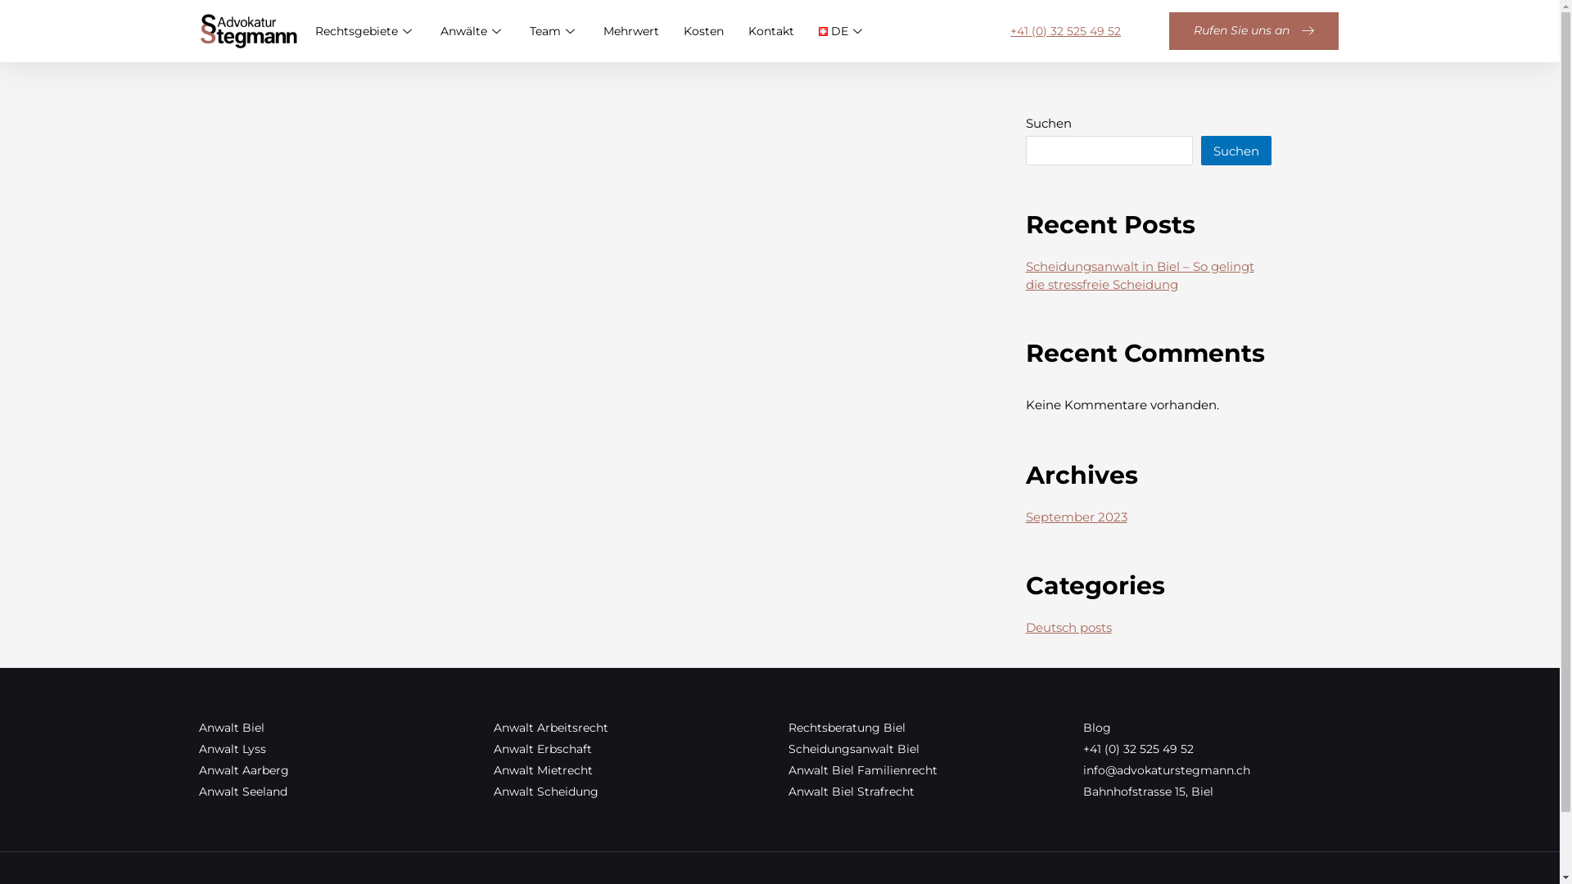 The width and height of the screenshot is (1572, 884). What do you see at coordinates (1235, 151) in the screenshot?
I see `Suchen` at bounding box center [1235, 151].